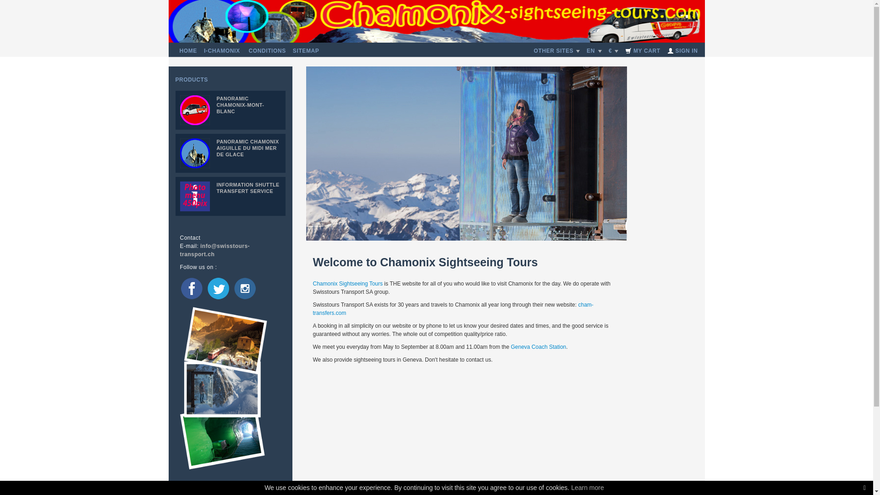 This screenshot has width=880, height=495. Describe the element at coordinates (230, 153) in the screenshot. I see `PANORAMIC CHAMONIX AIGUILLE DU MIDI MER DE GLACE` at that location.